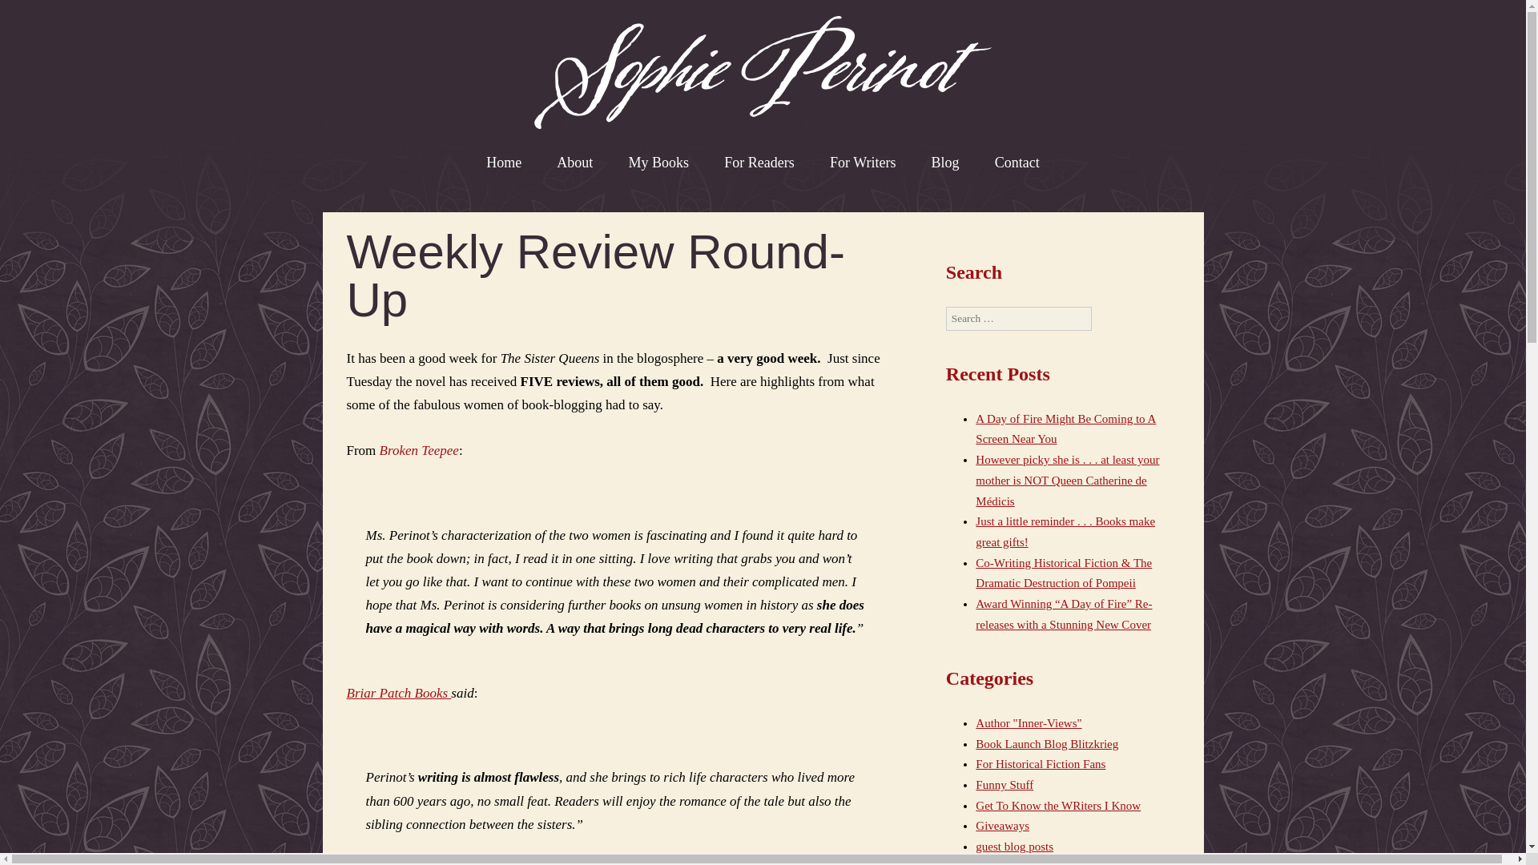 The image size is (1538, 865). I want to click on Author "Inner-Views", so click(1028, 723).